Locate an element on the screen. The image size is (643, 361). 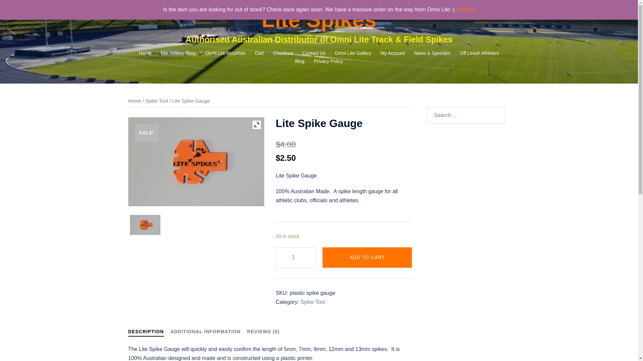
Checkout is located at coordinates (283, 53).